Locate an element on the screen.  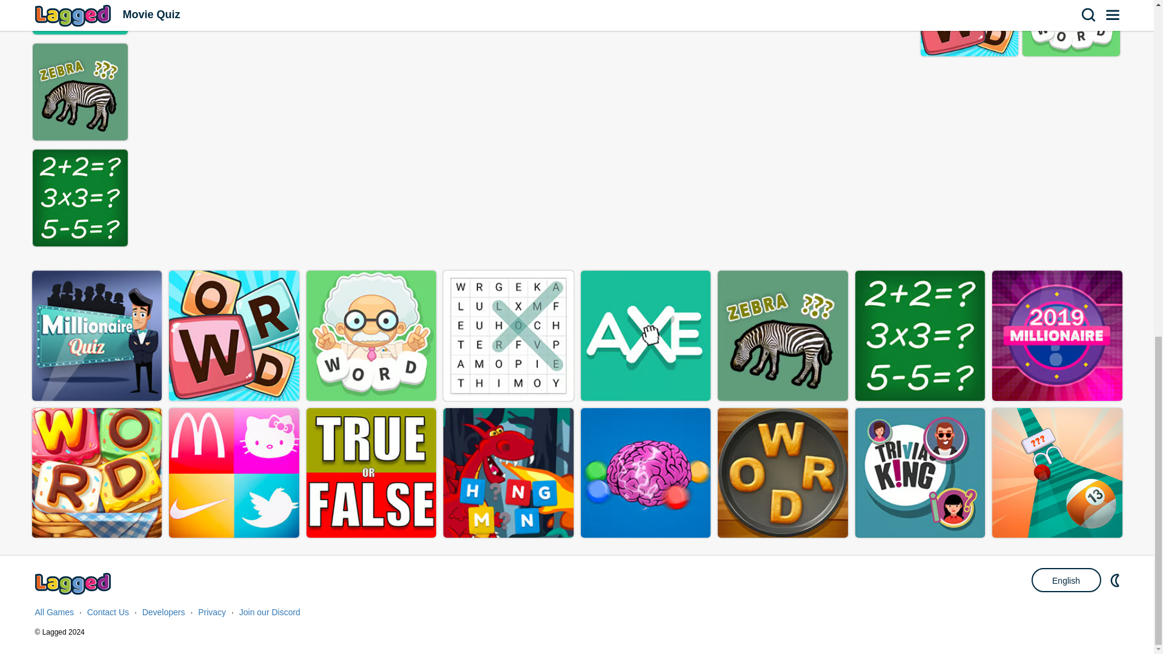
Lagged.com is located at coordinates (74, 584).